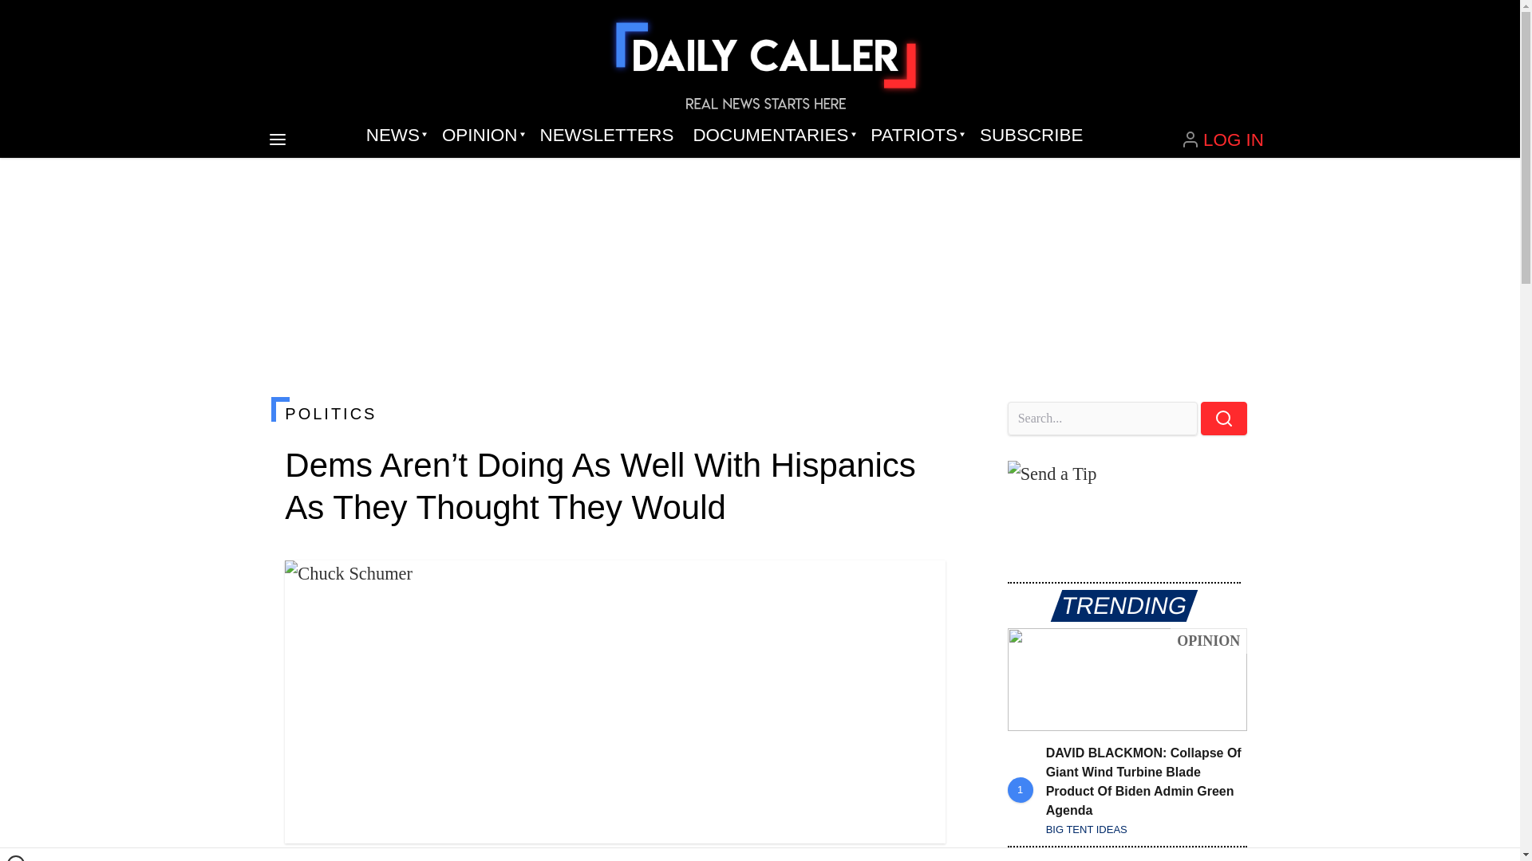  I want to click on OPINION, so click(480, 136).